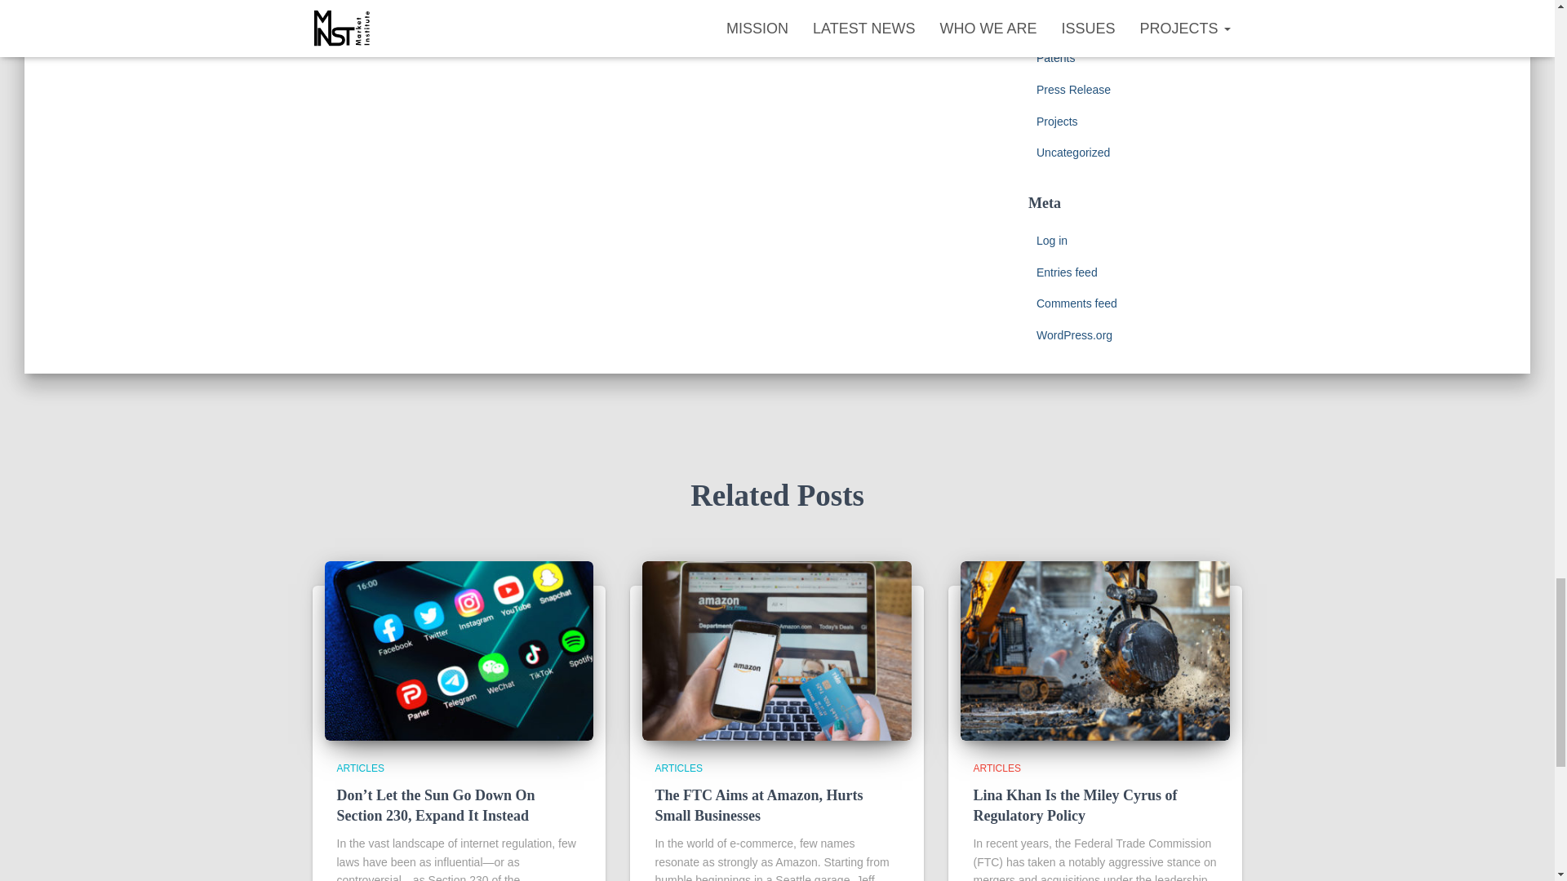 Image resolution: width=1567 pixels, height=881 pixels. What do you see at coordinates (759, 805) in the screenshot?
I see `The FTC Aims at Amazon, Hurts Small Businesses` at bounding box center [759, 805].